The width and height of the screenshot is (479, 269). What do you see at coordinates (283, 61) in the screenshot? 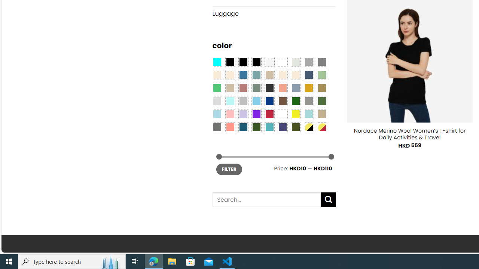
I see `Clear` at bounding box center [283, 61].